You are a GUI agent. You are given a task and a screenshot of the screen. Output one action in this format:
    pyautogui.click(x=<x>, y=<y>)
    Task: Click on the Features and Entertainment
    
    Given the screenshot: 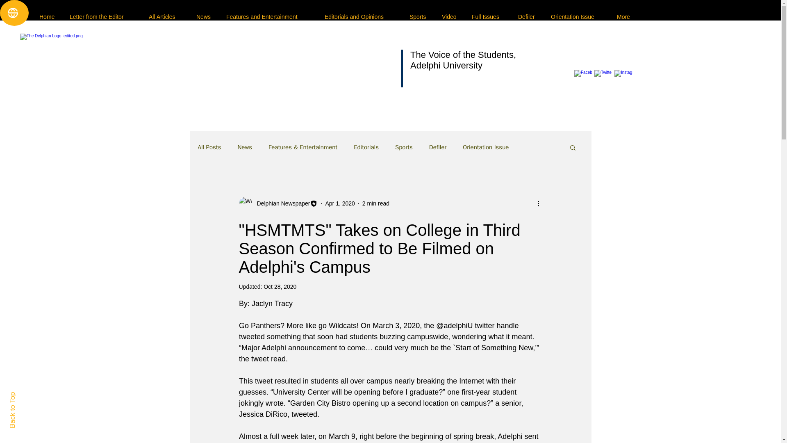 What is the action you would take?
    pyautogui.click(x=269, y=16)
    